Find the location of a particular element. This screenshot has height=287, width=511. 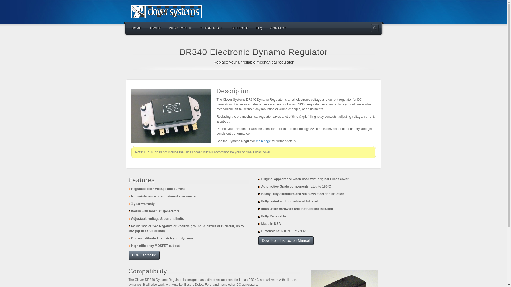

PDF Literature is located at coordinates (144, 255).